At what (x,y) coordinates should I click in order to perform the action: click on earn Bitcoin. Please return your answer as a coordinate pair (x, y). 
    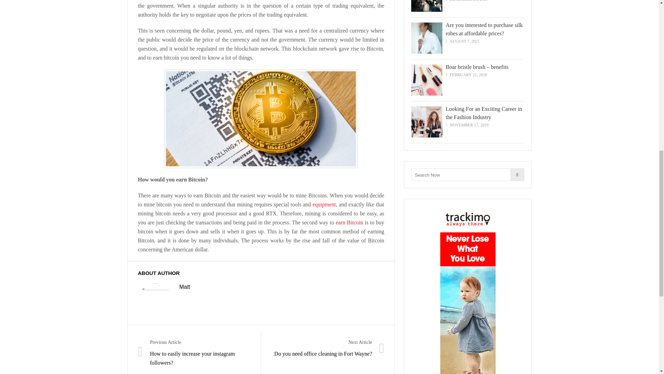
    Looking at the image, I should click on (349, 222).